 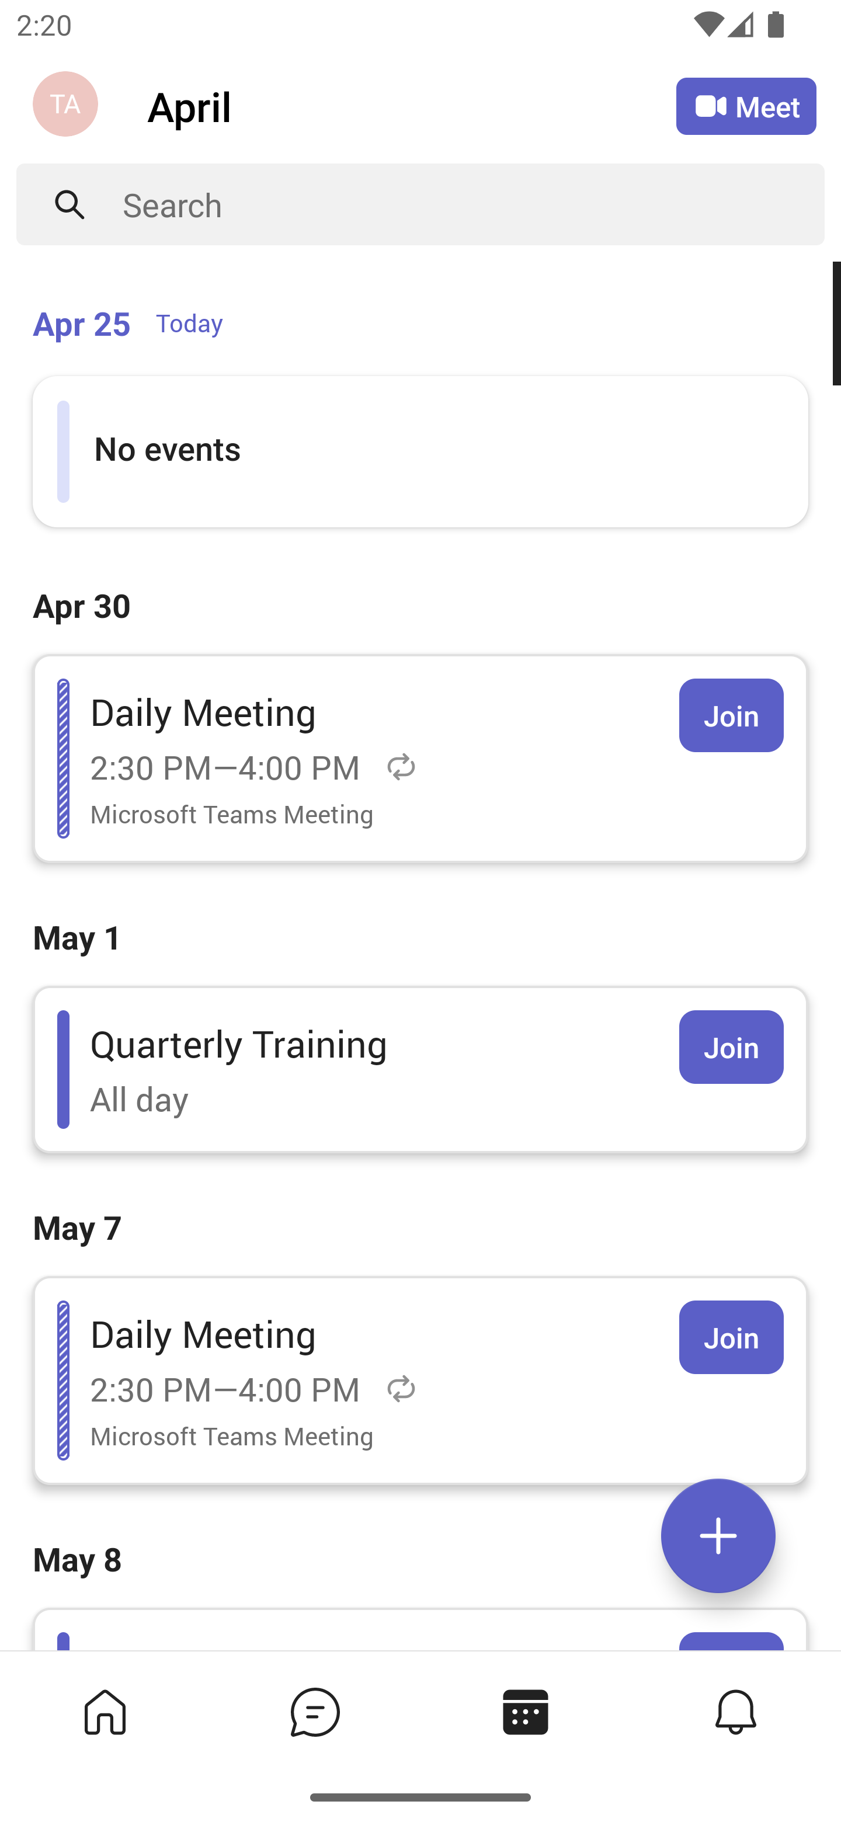 I want to click on Expand meetings menu, so click(x=718, y=1536).